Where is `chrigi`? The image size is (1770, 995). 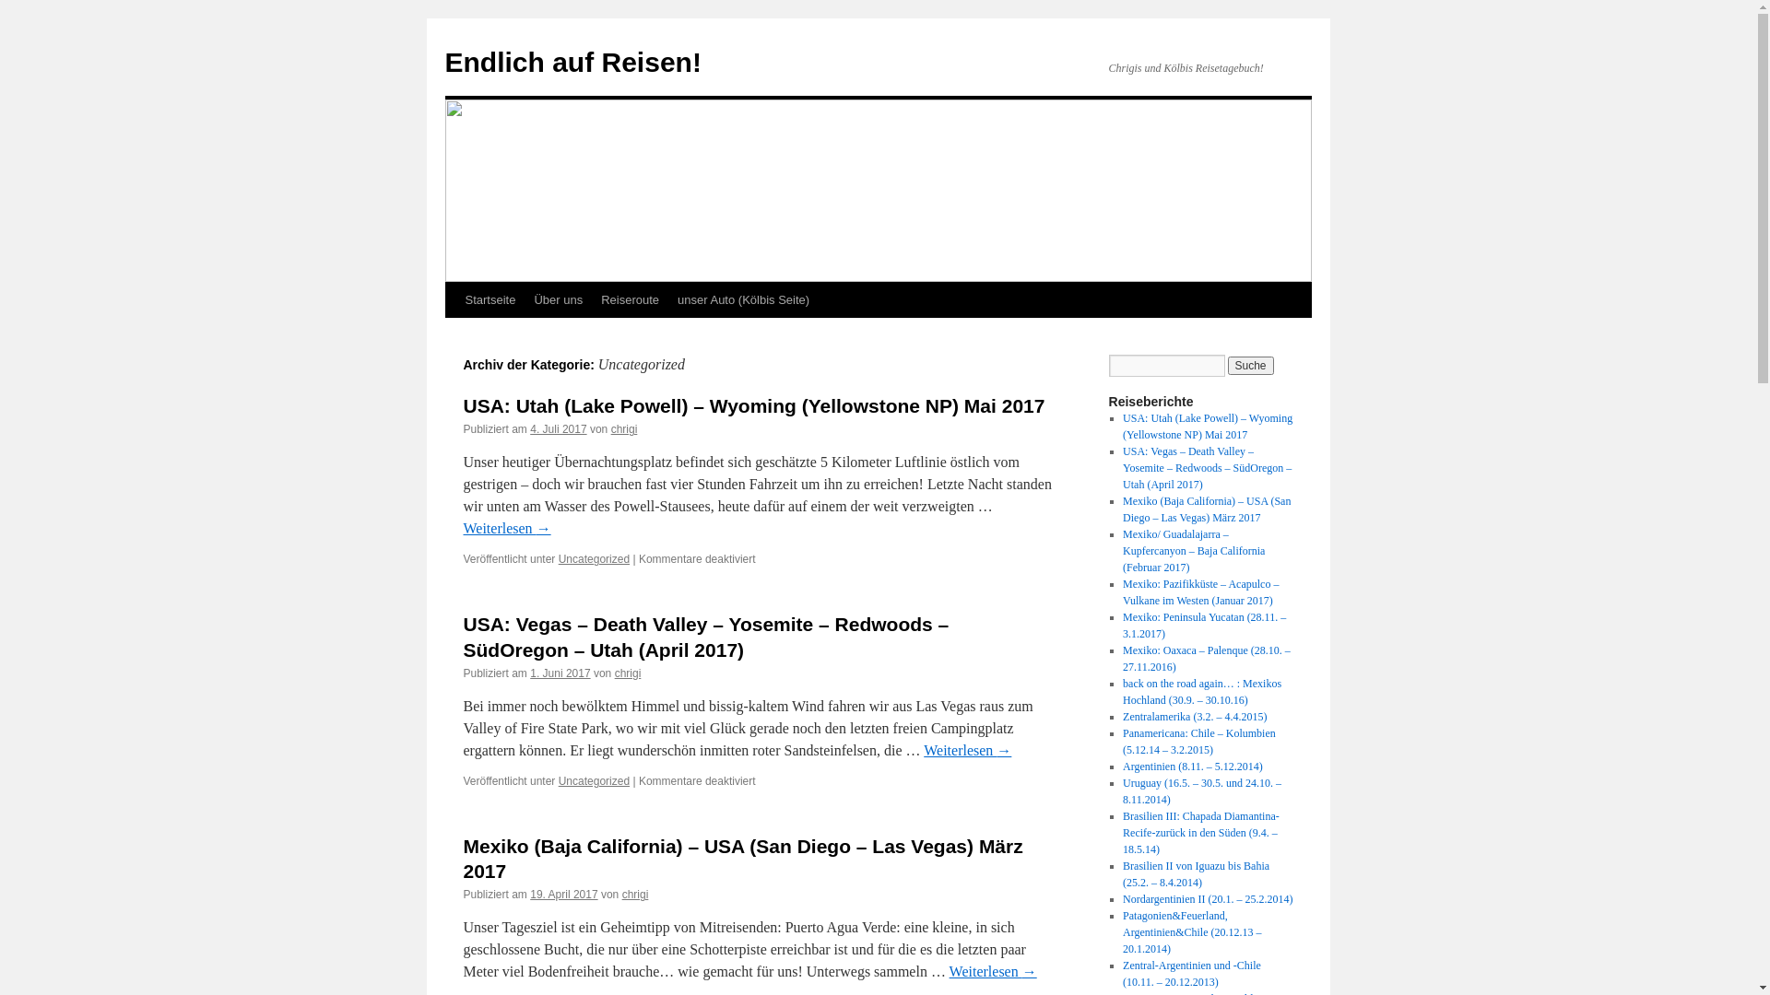
chrigi is located at coordinates (629, 673).